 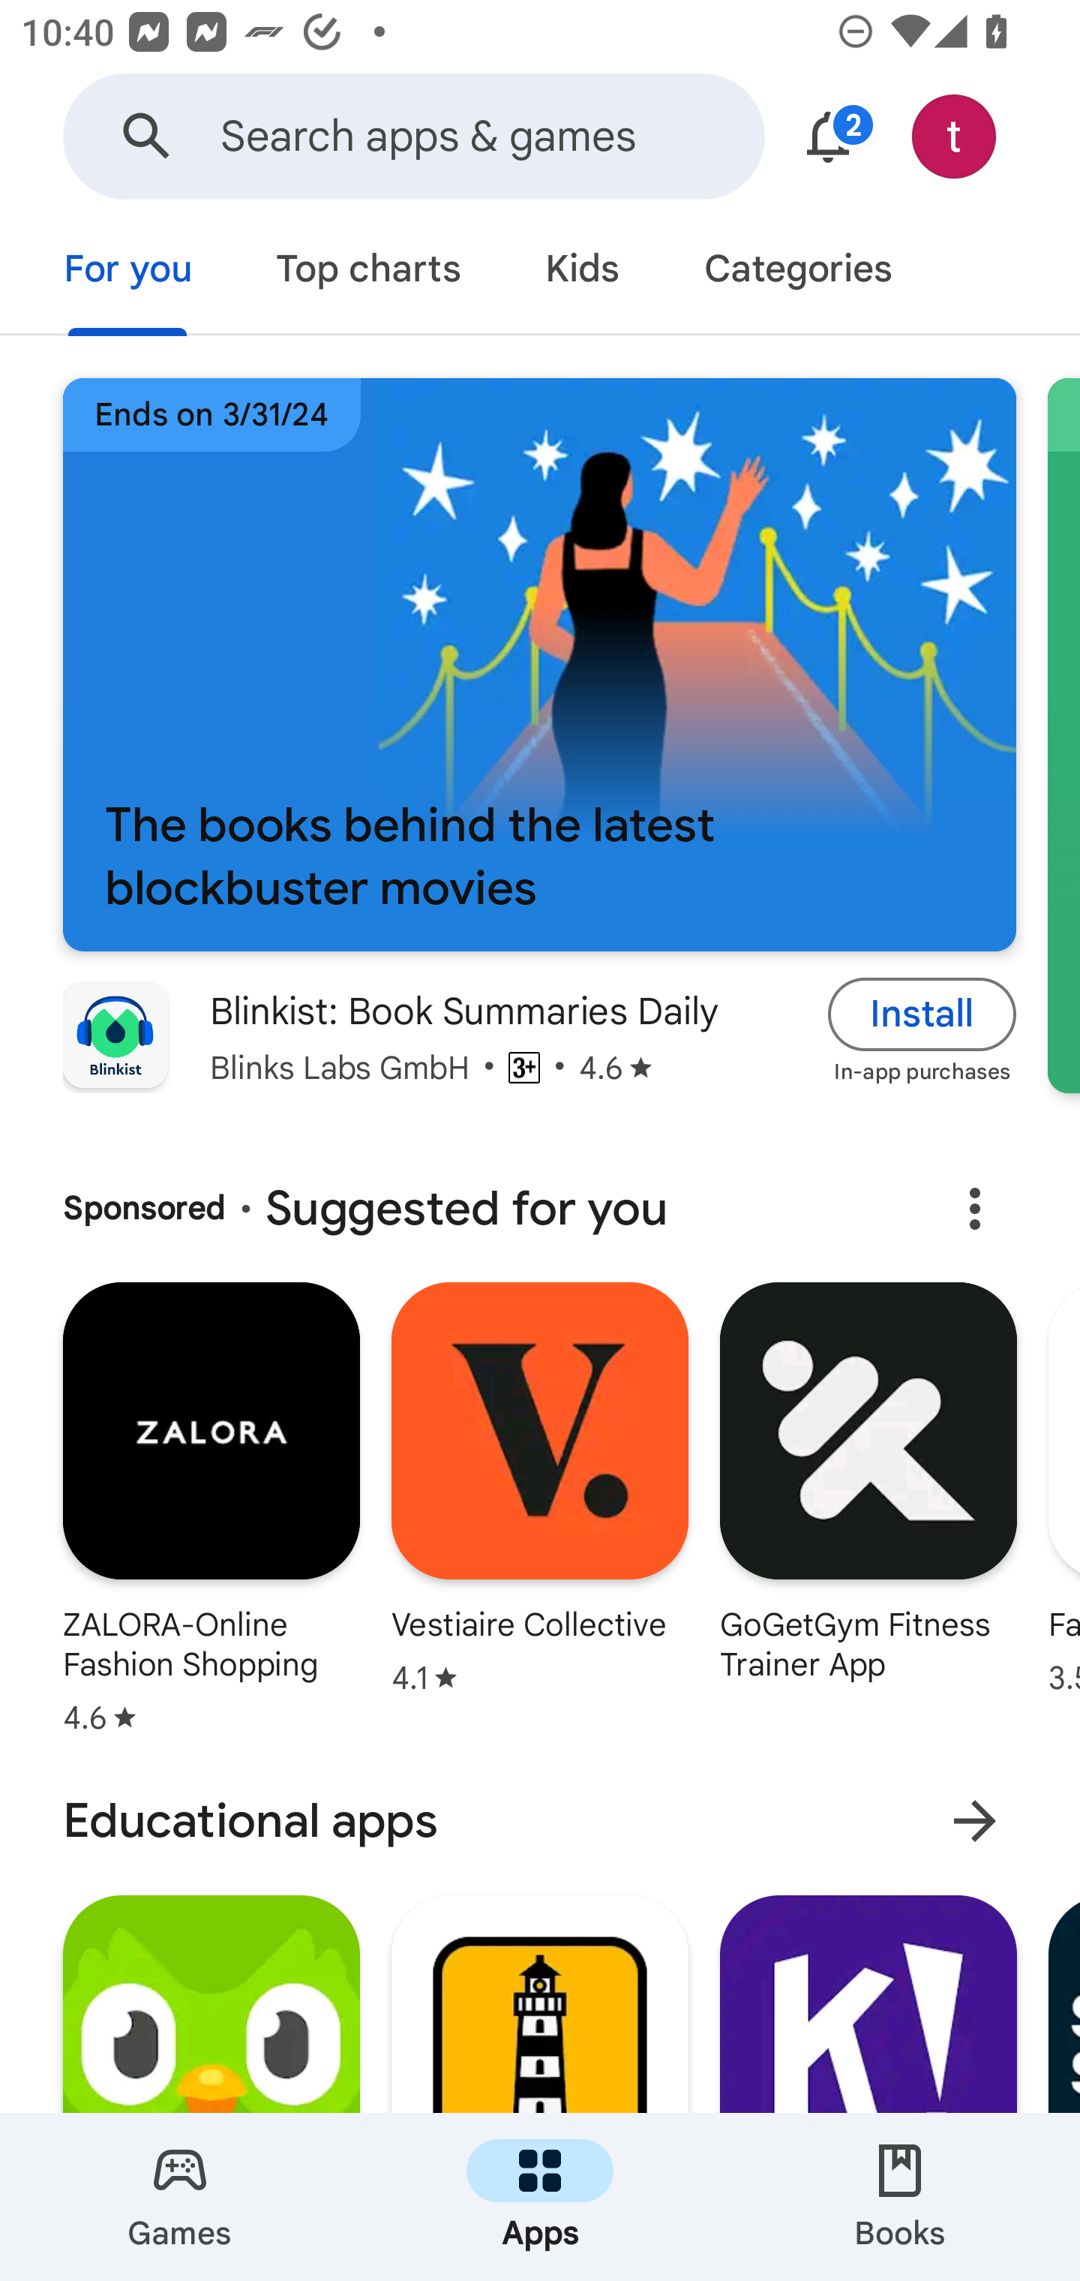 I want to click on Search Google Play, so click(x=147, y=137).